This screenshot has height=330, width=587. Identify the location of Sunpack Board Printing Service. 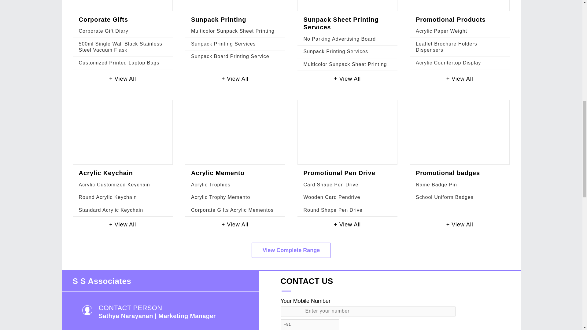
(230, 56).